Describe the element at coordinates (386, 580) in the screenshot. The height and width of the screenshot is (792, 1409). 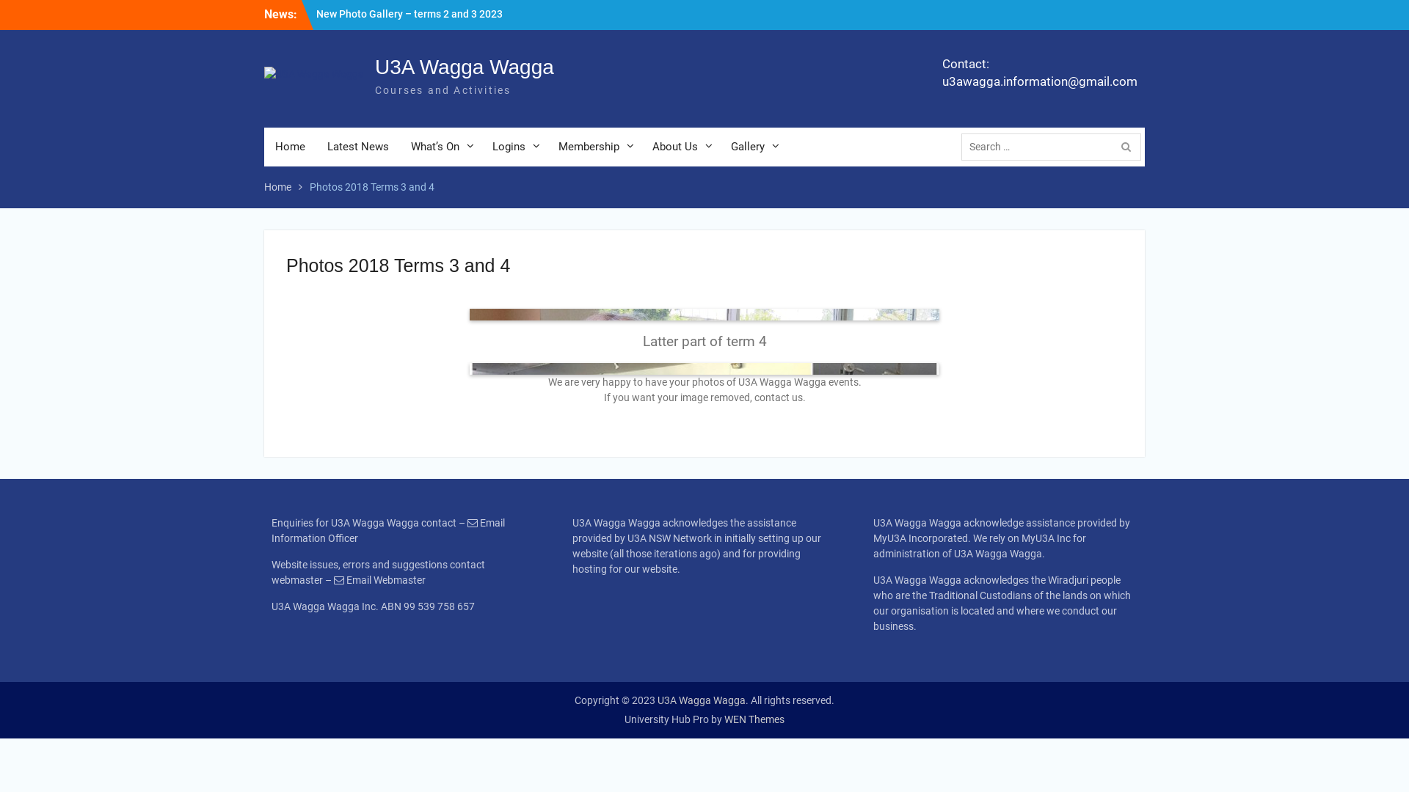
I see `Email Webmaster` at that location.